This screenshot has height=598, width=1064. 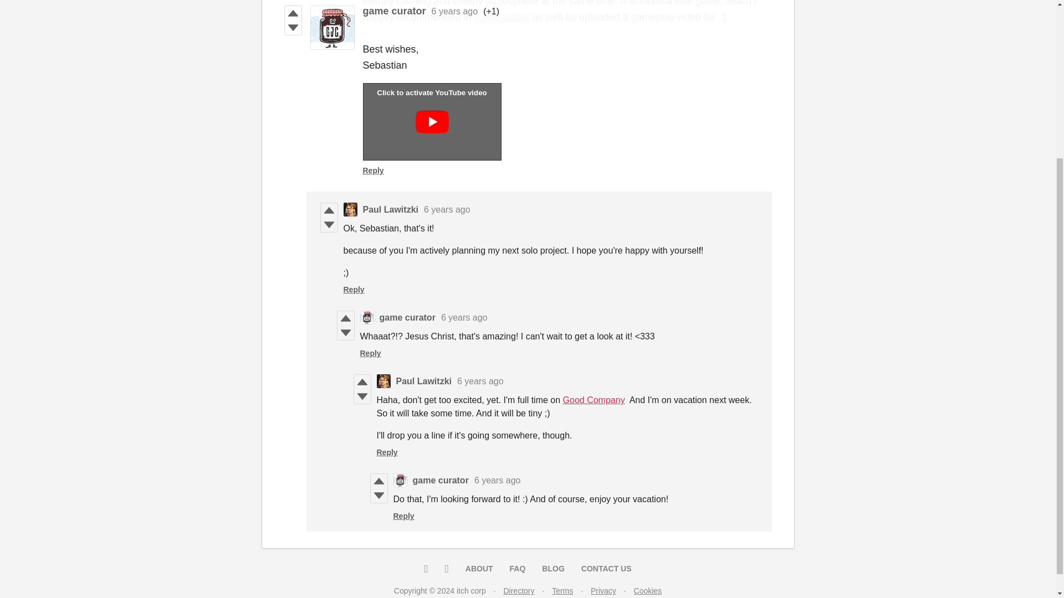 I want to click on Vote up, so click(x=328, y=210).